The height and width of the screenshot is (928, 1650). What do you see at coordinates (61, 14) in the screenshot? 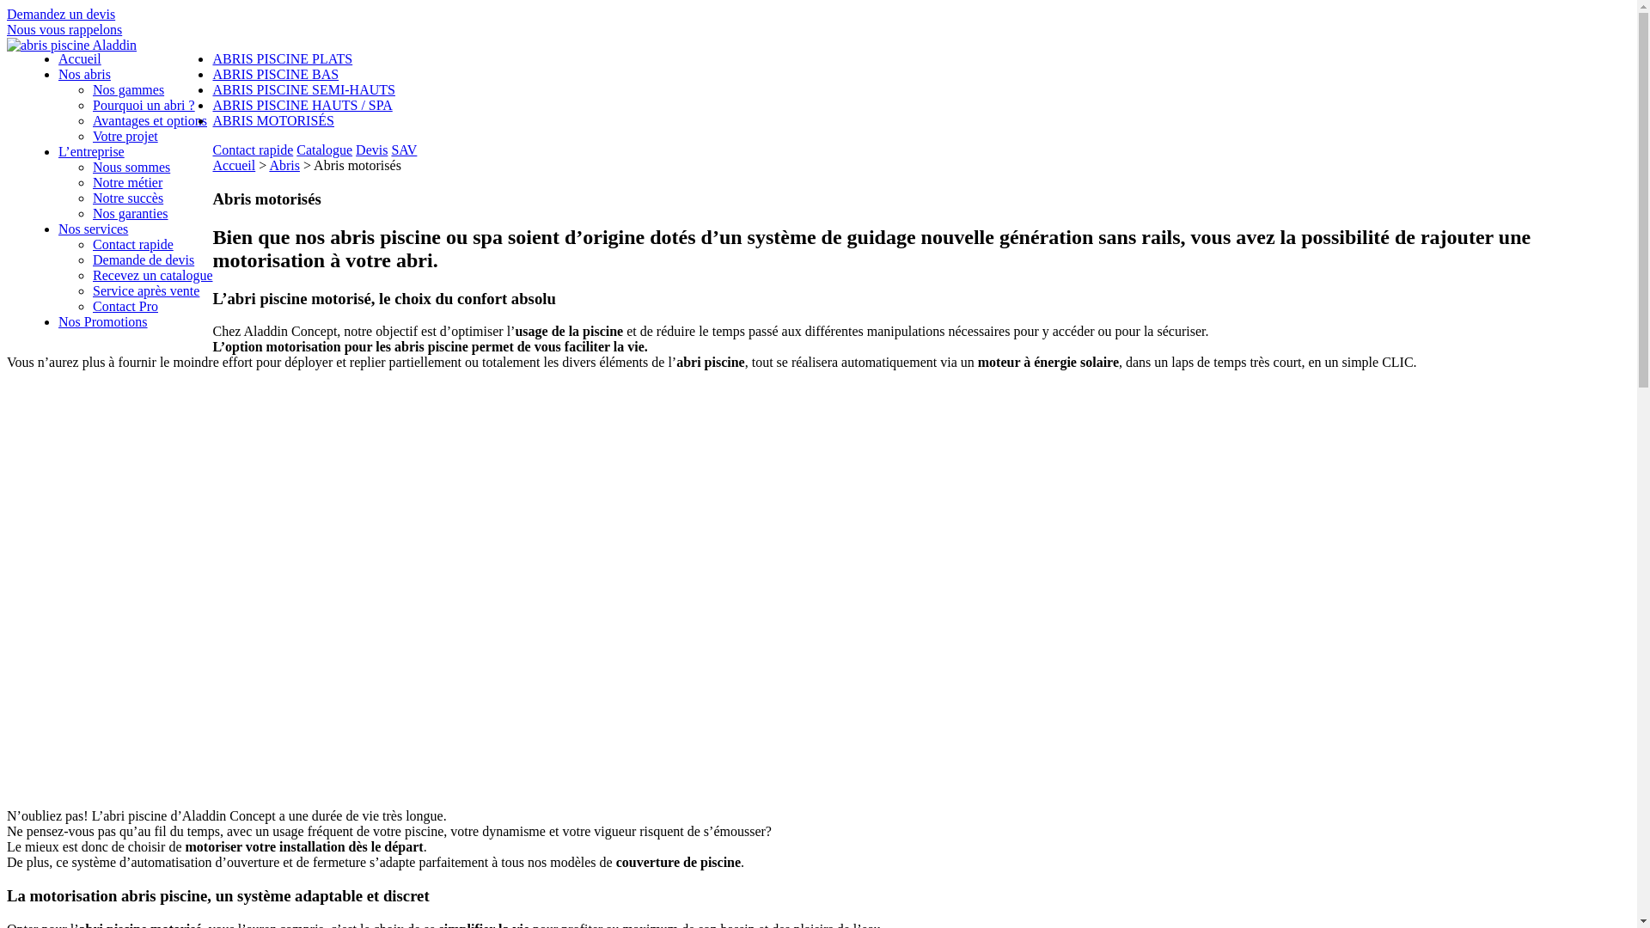
I see `Demandez un devis` at bounding box center [61, 14].